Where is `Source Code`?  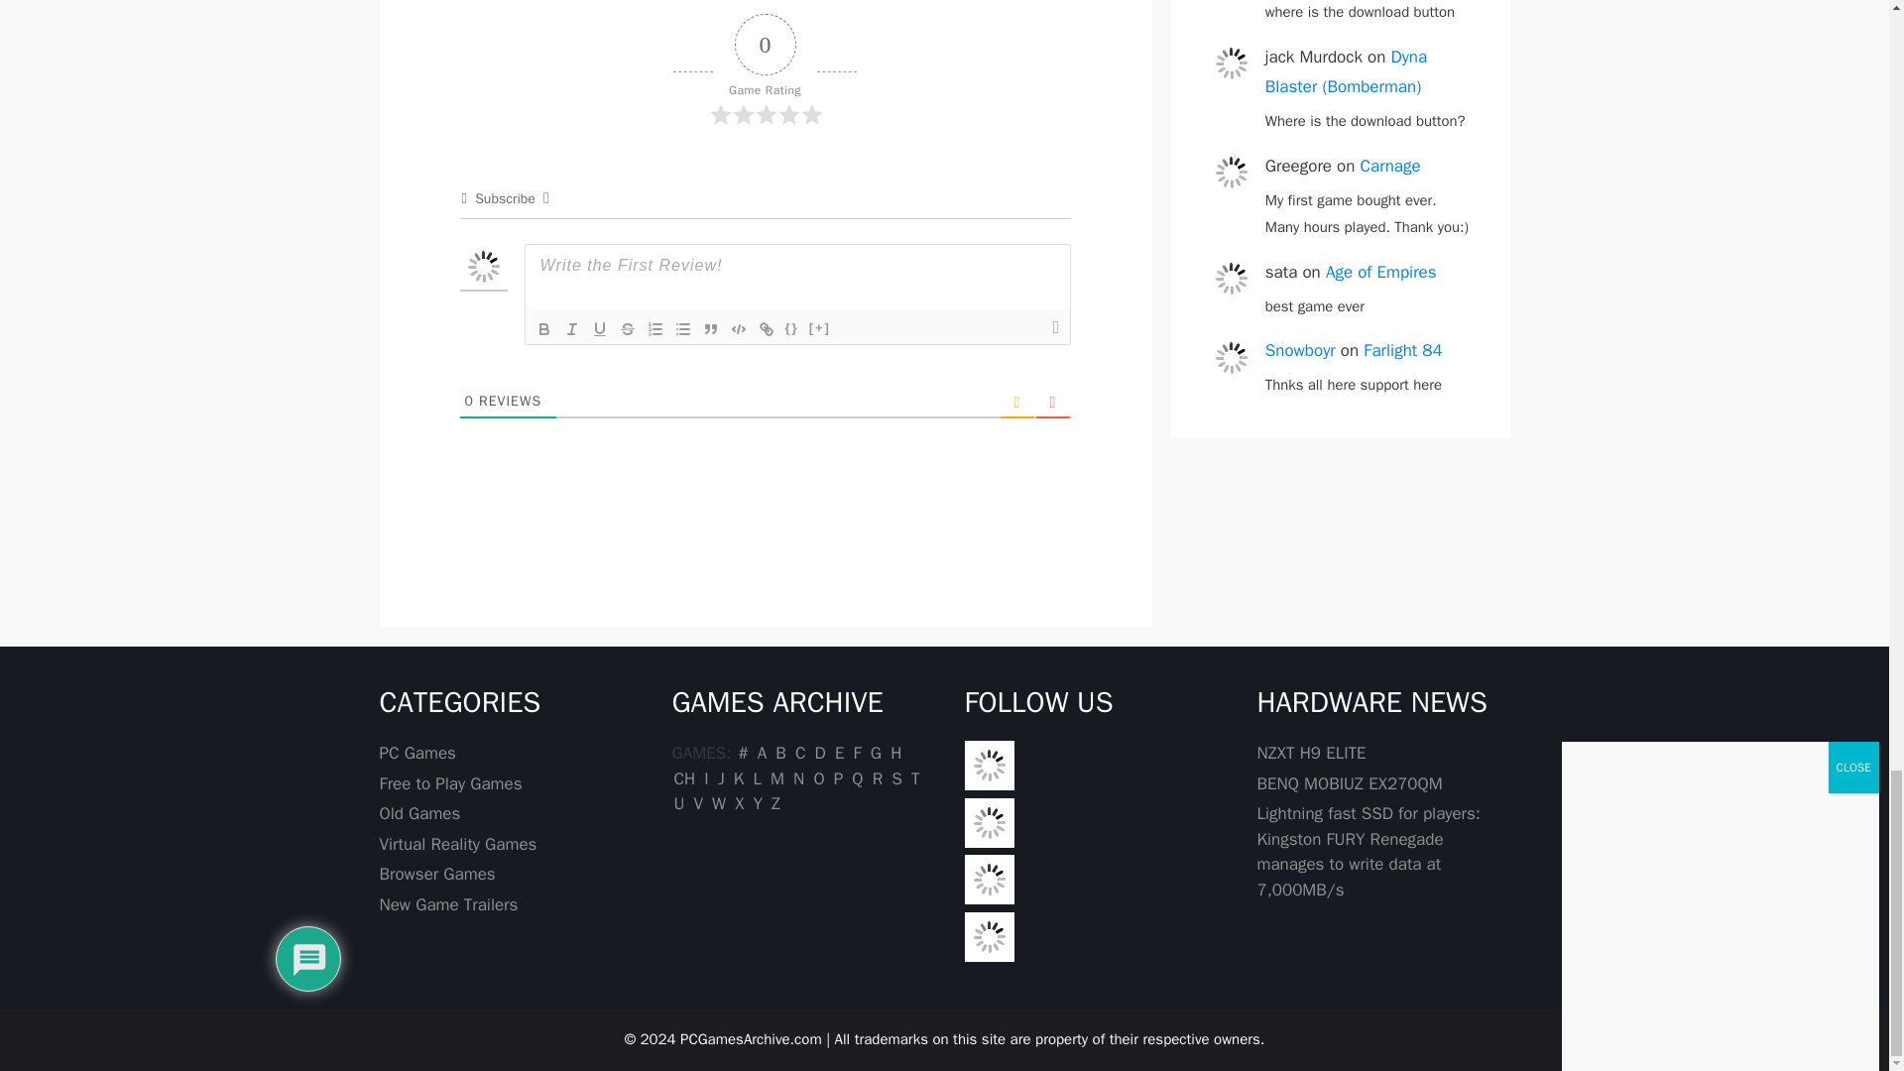 Source Code is located at coordinates (791, 329).